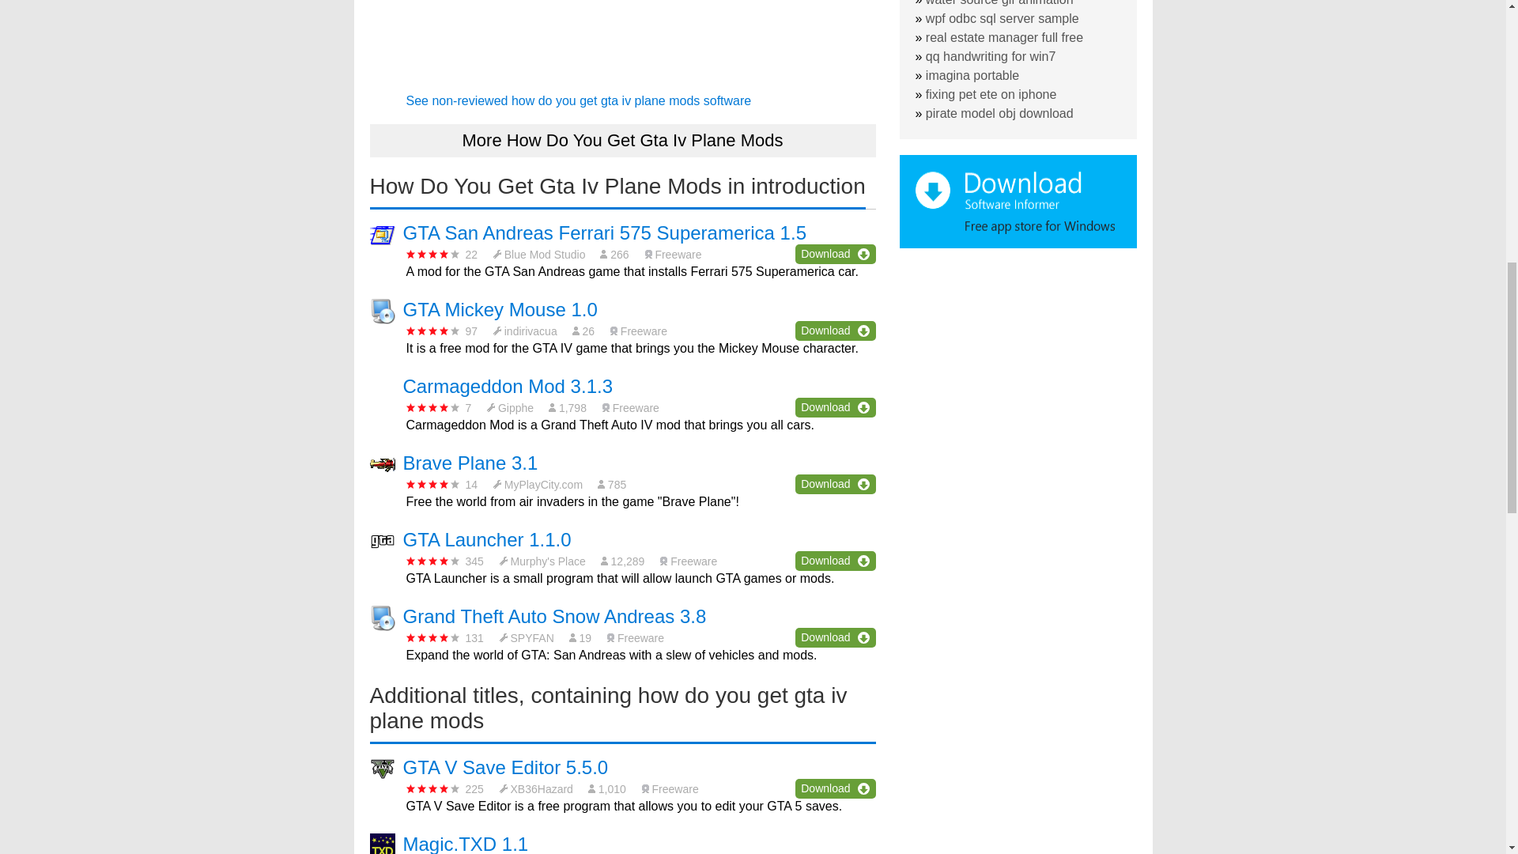 This screenshot has height=854, width=1518. I want to click on Download, so click(835, 637).